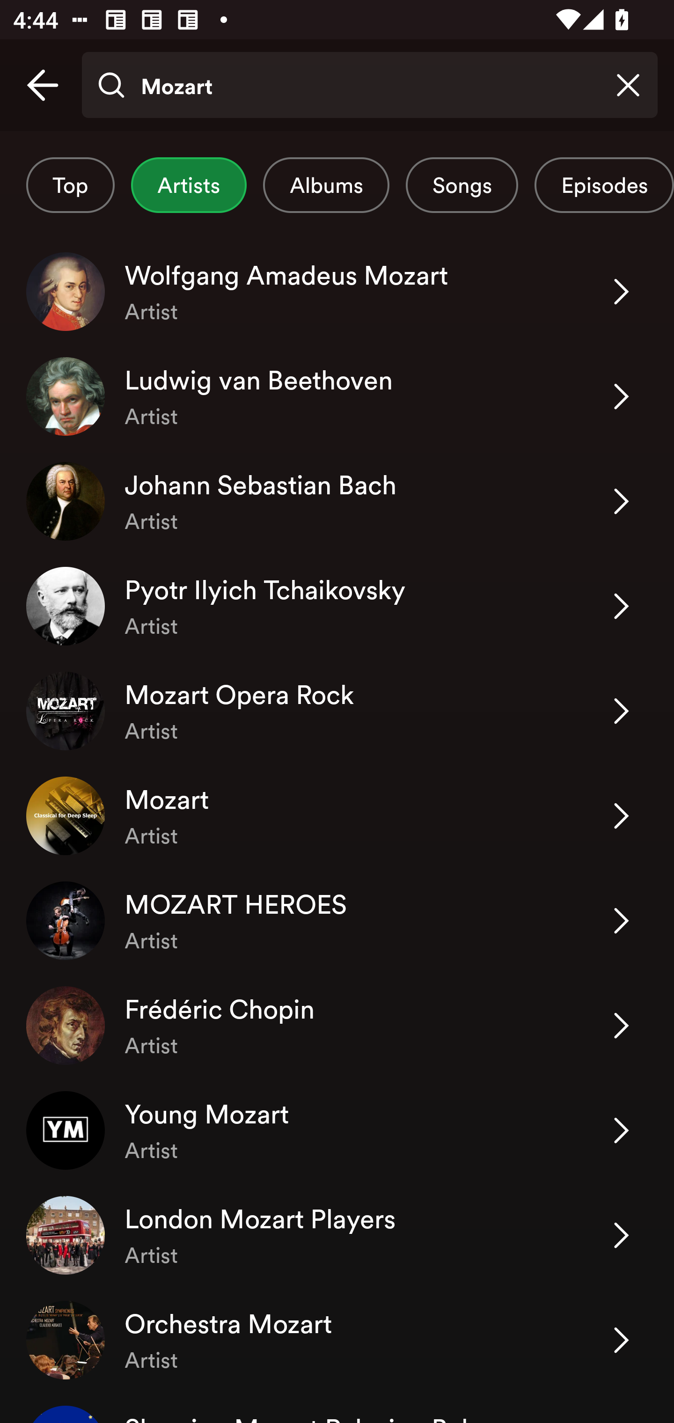  Describe the element at coordinates (628, 85) in the screenshot. I see `Clear Search` at that location.